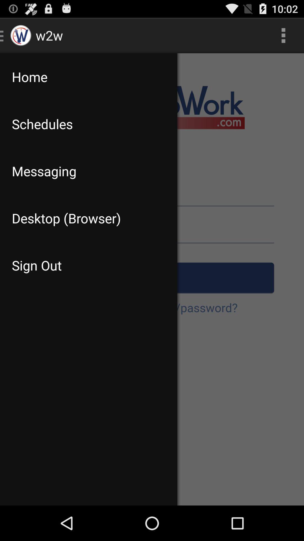  What do you see at coordinates (88, 171) in the screenshot?
I see `open the item below schedules item` at bounding box center [88, 171].